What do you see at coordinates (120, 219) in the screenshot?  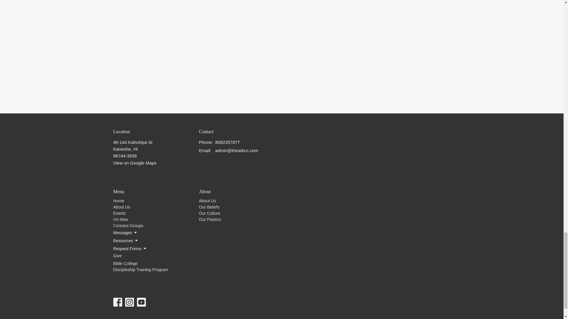 I see `I'm New` at bounding box center [120, 219].